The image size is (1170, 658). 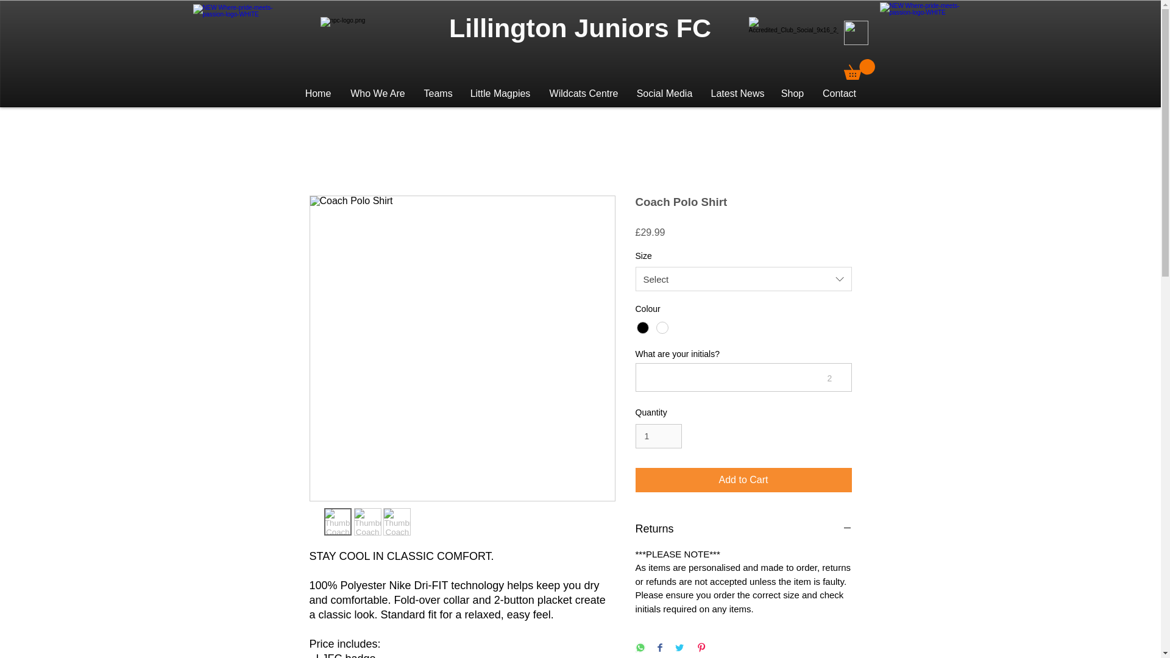 What do you see at coordinates (501, 93) in the screenshot?
I see `Little Magpies` at bounding box center [501, 93].